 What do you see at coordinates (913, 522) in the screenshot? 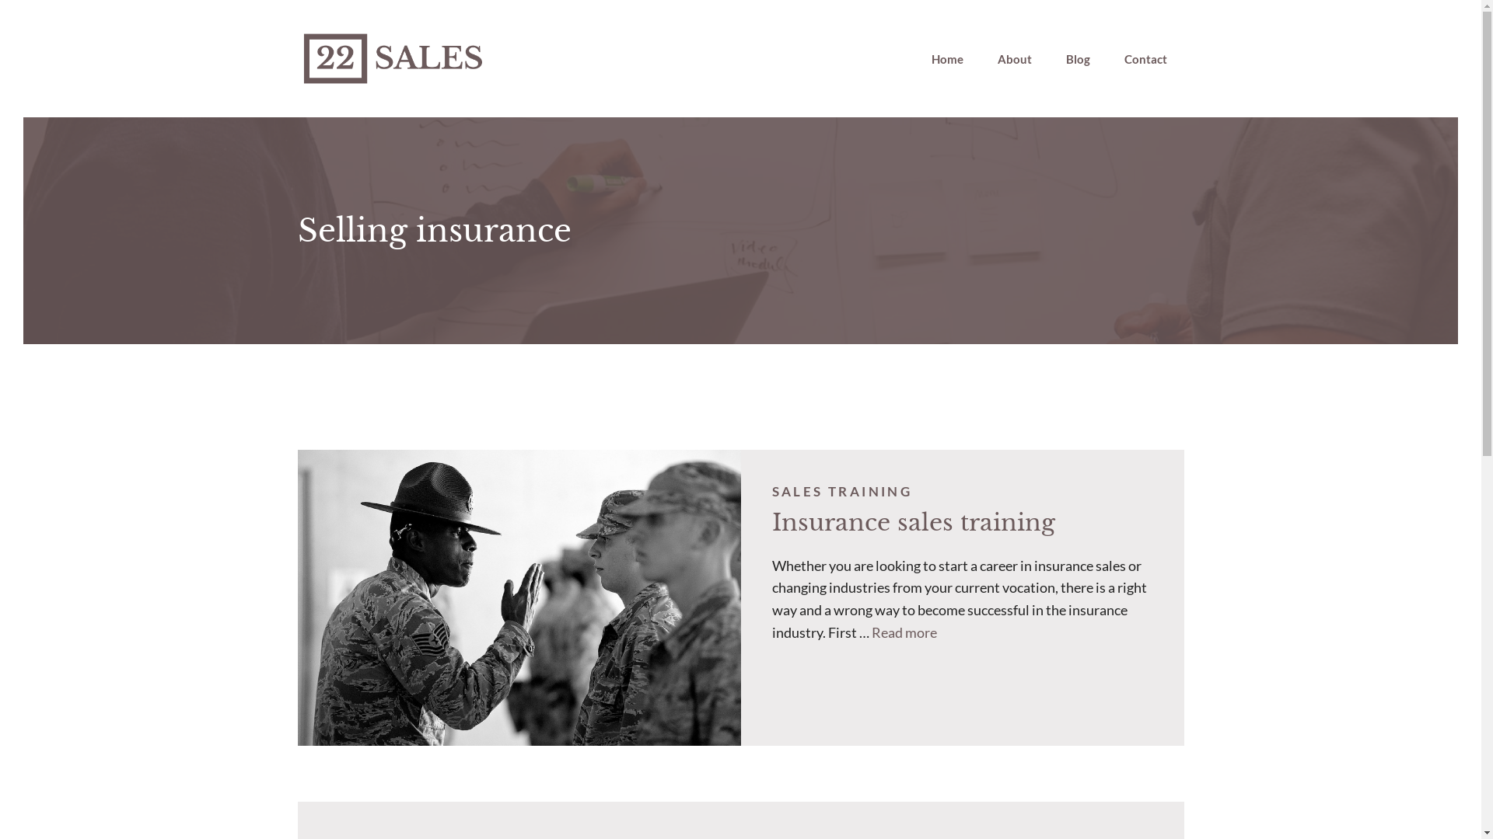
I see `Insurance sales training` at bounding box center [913, 522].